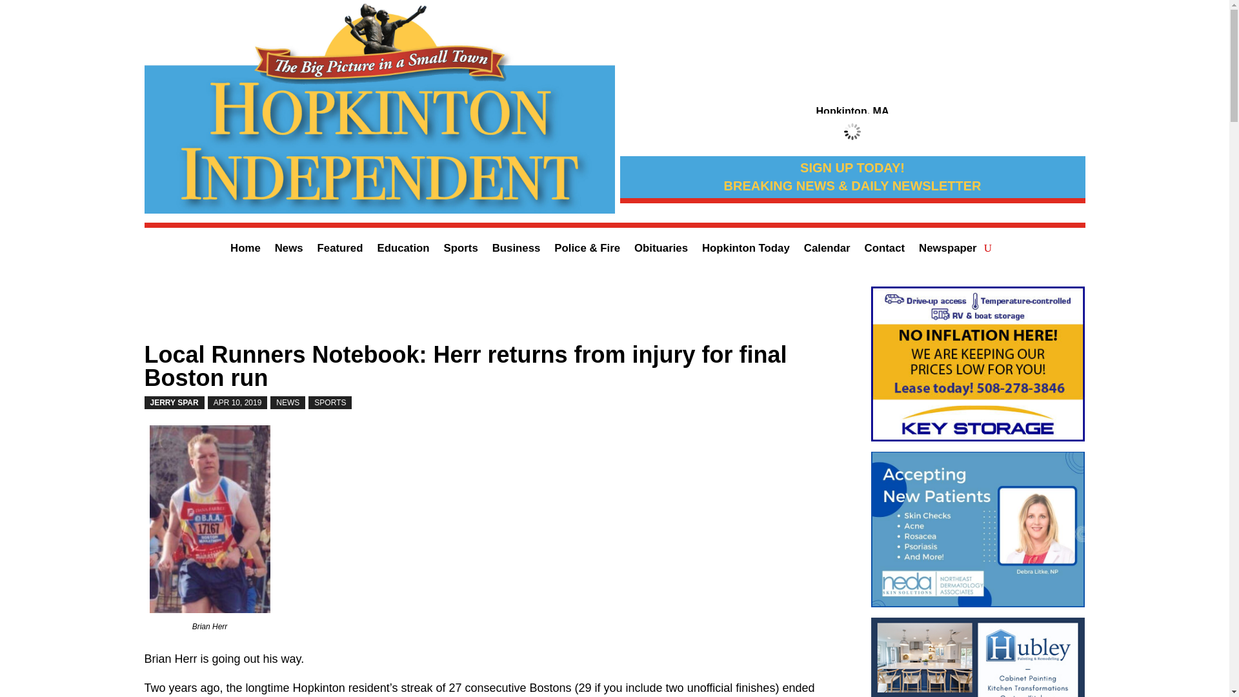 The image size is (1239, 697). I want to click on Obituaries, so click(661, 250).